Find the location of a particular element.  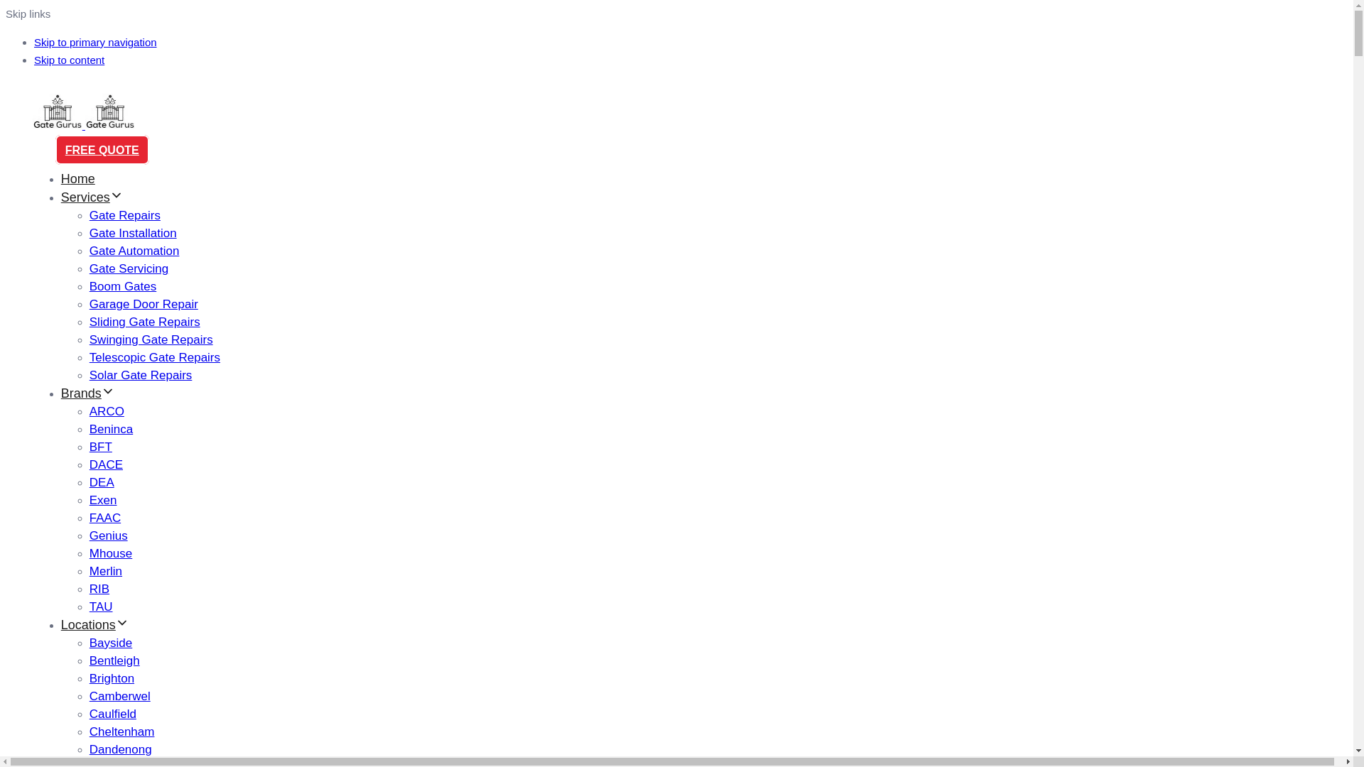

Locations is located at coordinates (95, 625).